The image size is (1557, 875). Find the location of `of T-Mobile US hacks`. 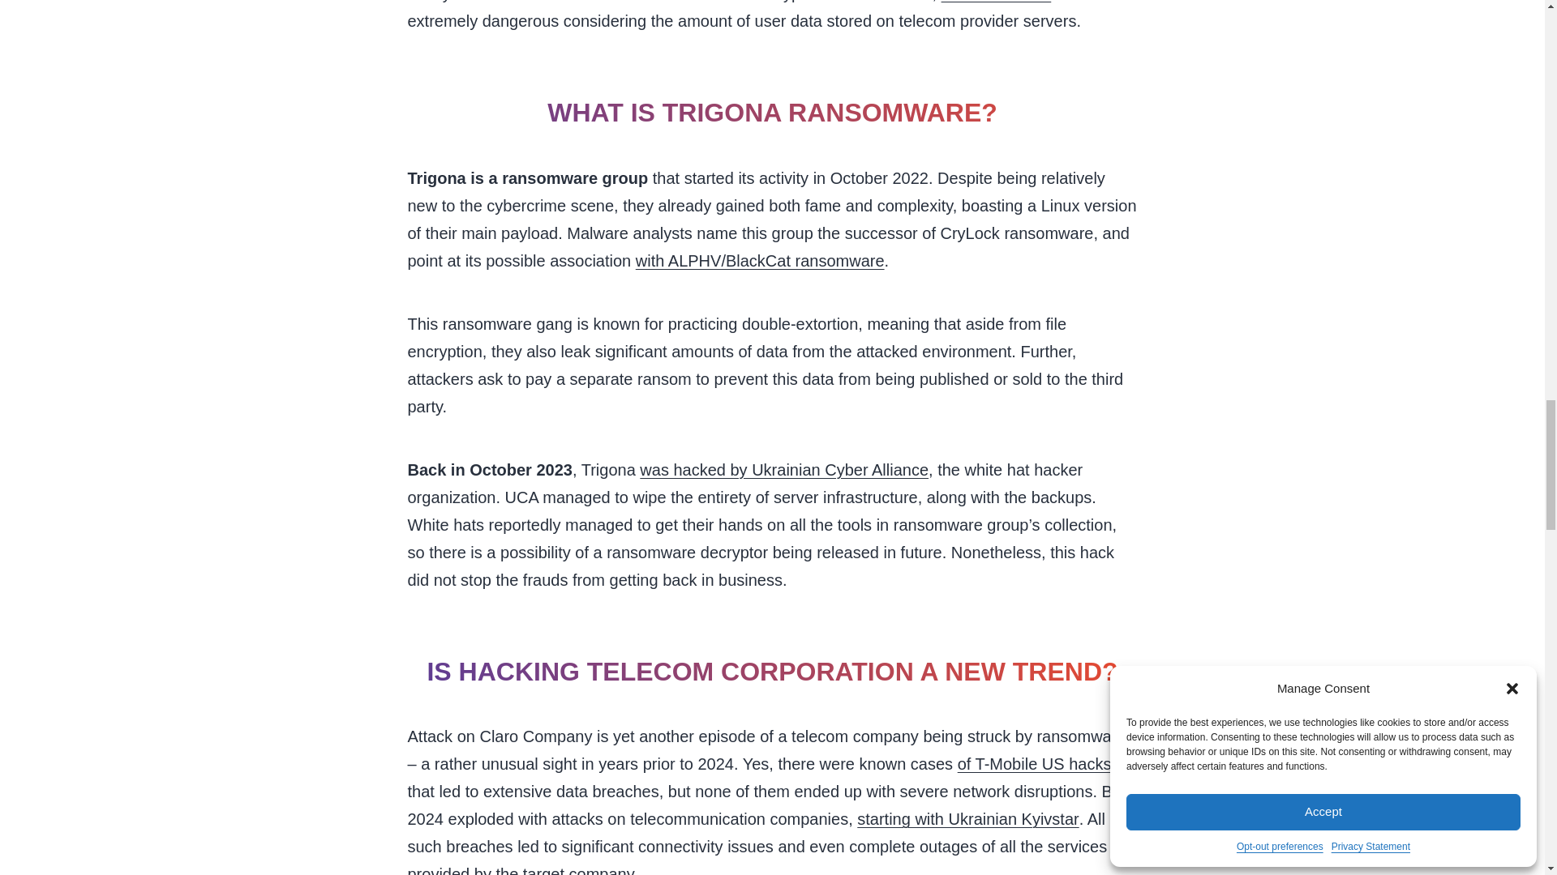

of T-Mobile US hacks is located at coordinates (1034, 763).